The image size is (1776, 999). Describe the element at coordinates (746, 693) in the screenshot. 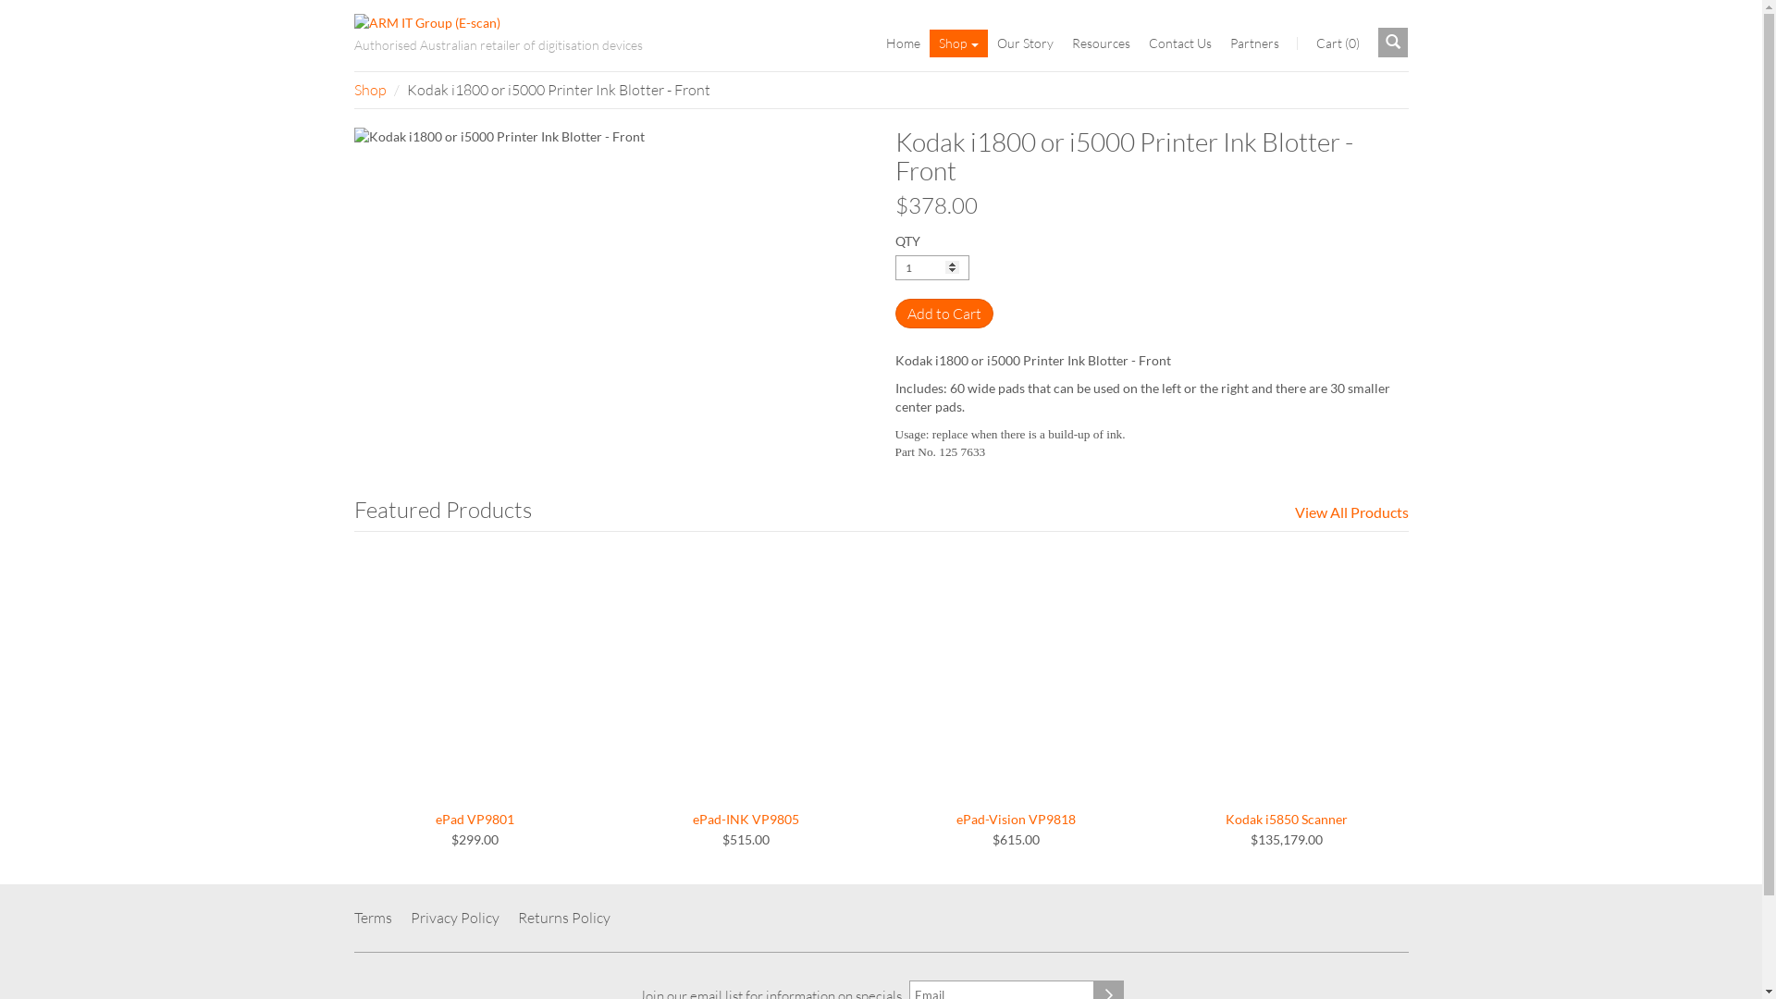

I see `ePad-INK VP9805` at that location.